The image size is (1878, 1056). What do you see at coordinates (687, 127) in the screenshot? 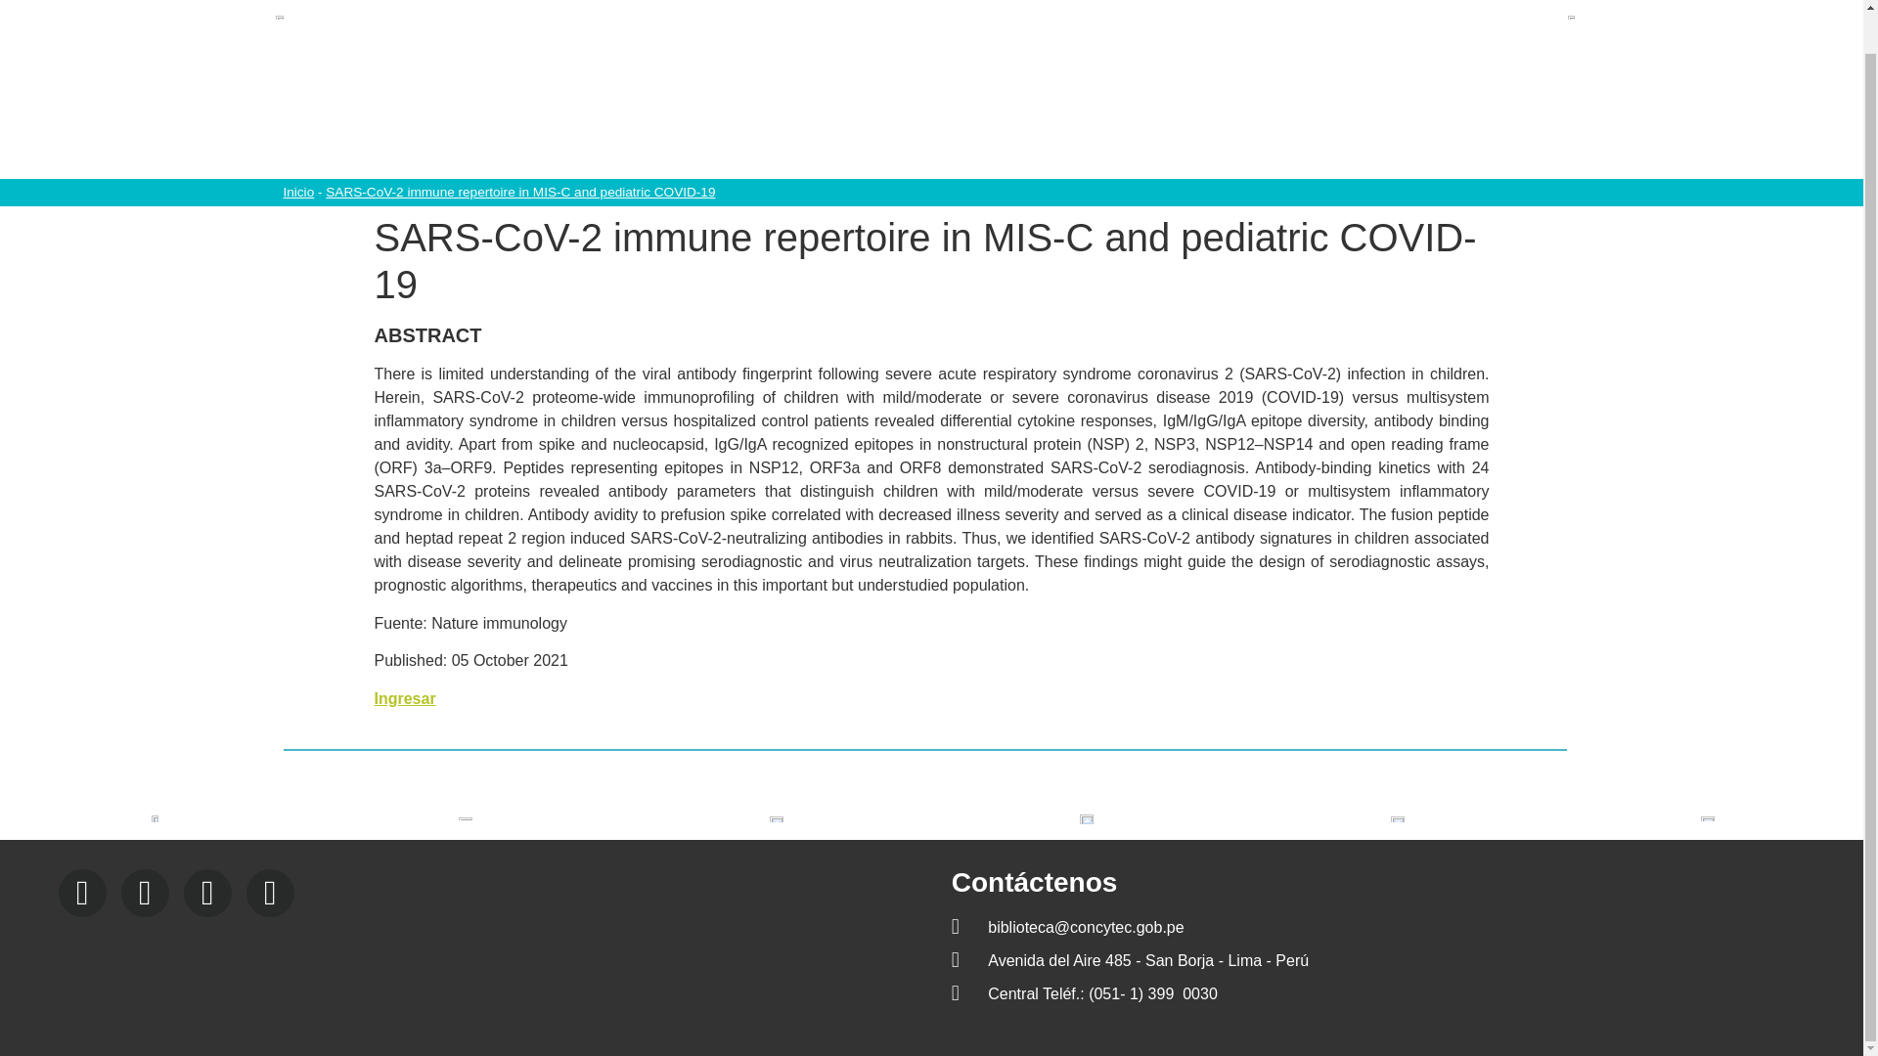
I see `Acerca de` at bounding box center [687, 127].